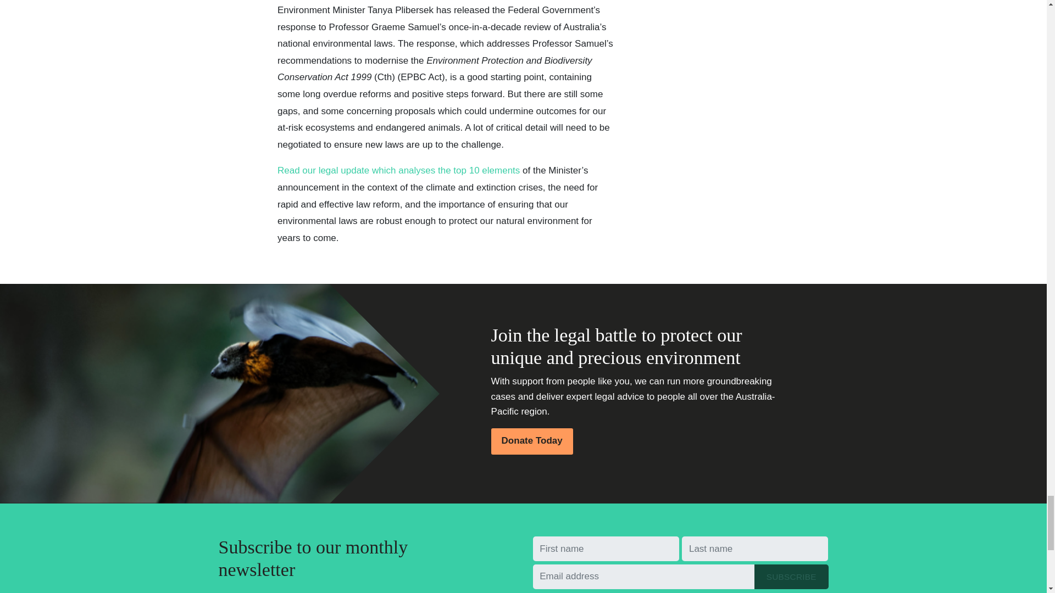 The width and height of the screenshot is (1055, 593). Describe the element at coordinates (398, 170) in the screenshot. I see `Read our legal update which analyses the top 10 elements` at that location.